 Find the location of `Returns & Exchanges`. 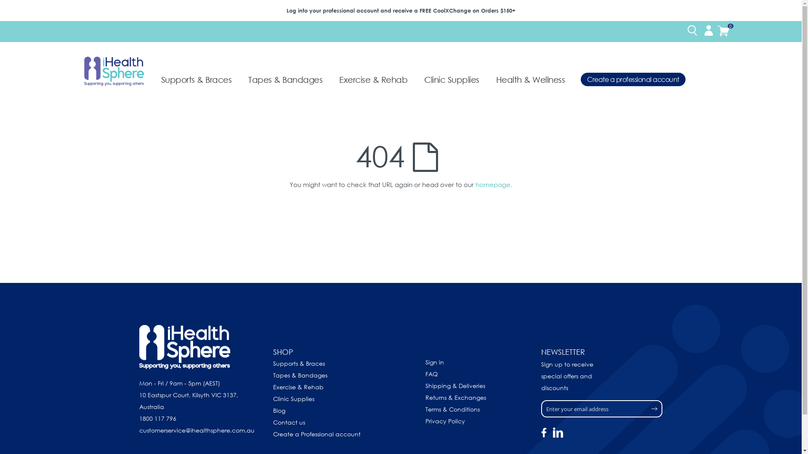

Returns & Exchanges is located at coordinates (456, 398).